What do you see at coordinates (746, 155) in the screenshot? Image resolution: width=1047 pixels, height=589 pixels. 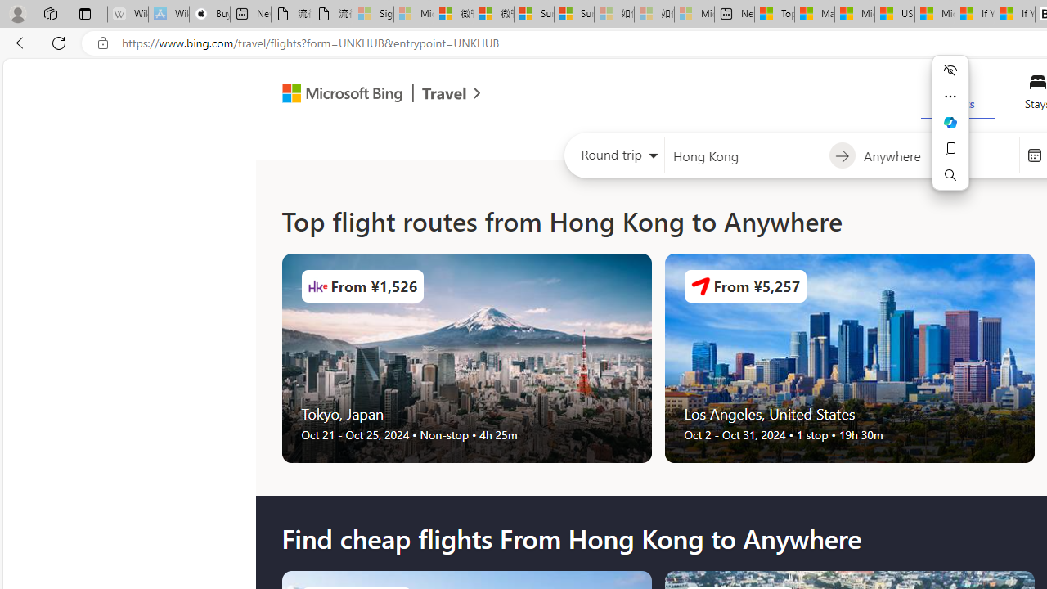 I see `Leaving from?` at bounding box center [746, 155].